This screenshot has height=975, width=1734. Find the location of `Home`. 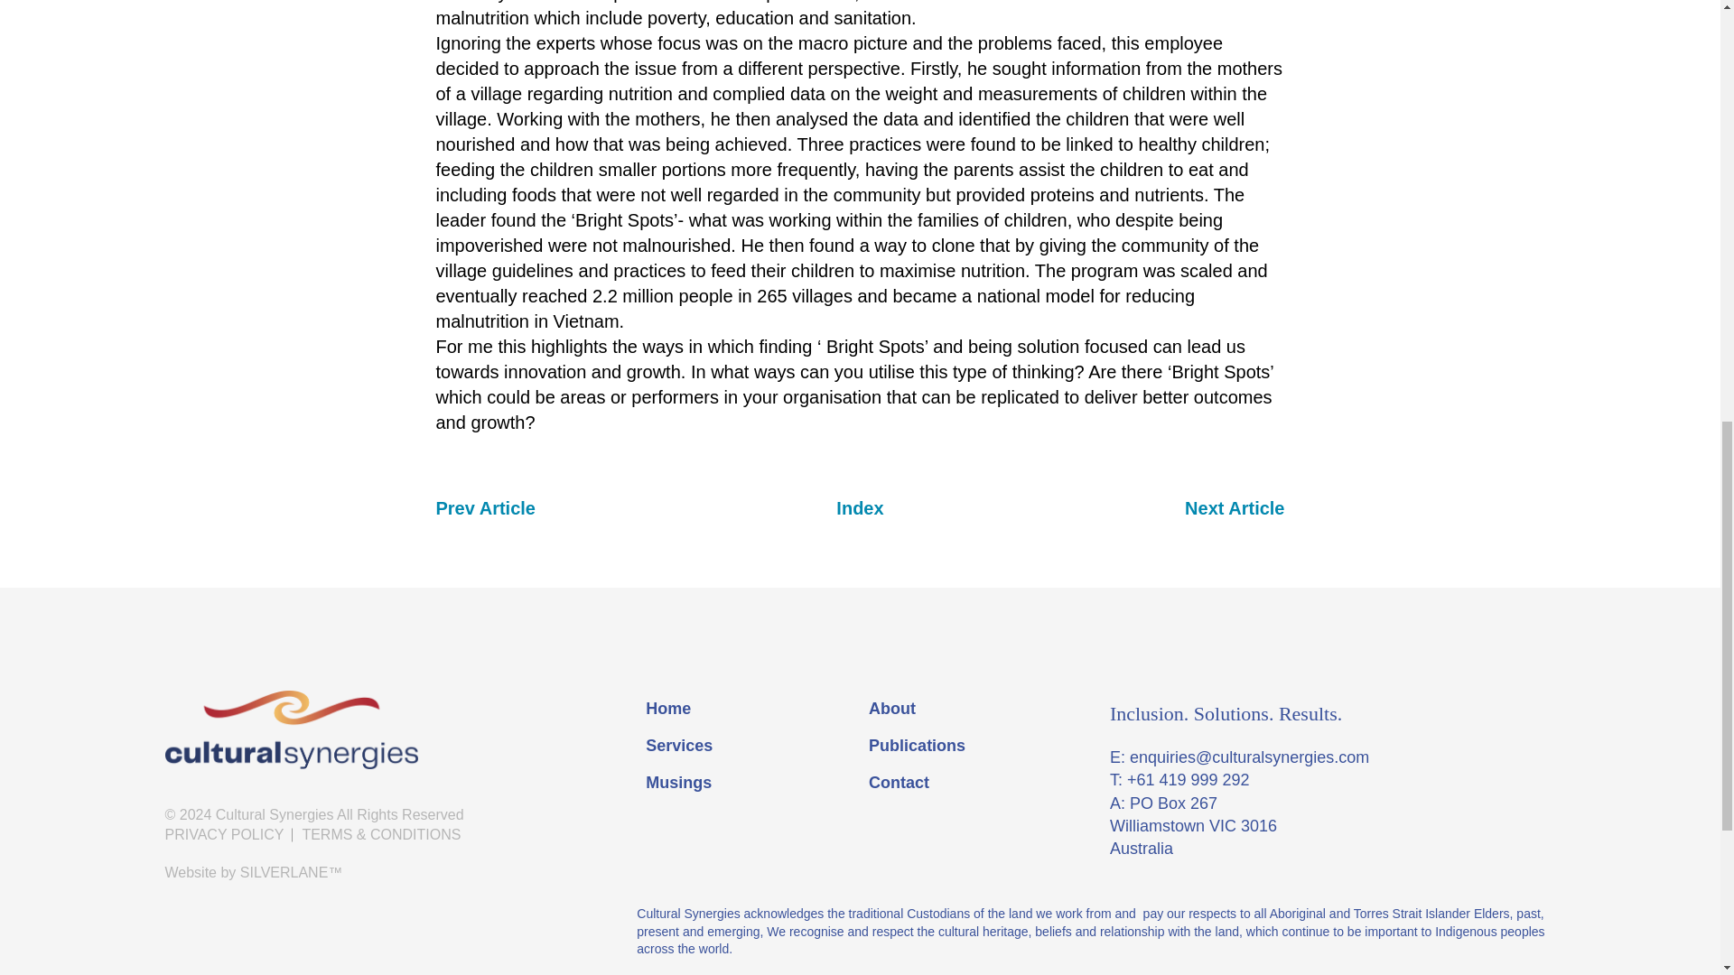

Home is located at coordinates (748, 709).